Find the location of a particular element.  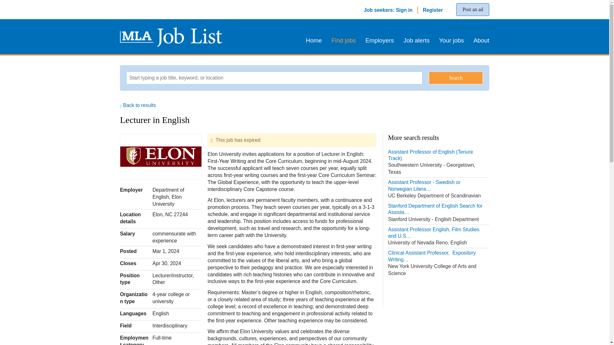

Post an ad is located at coordinates (472, 9).